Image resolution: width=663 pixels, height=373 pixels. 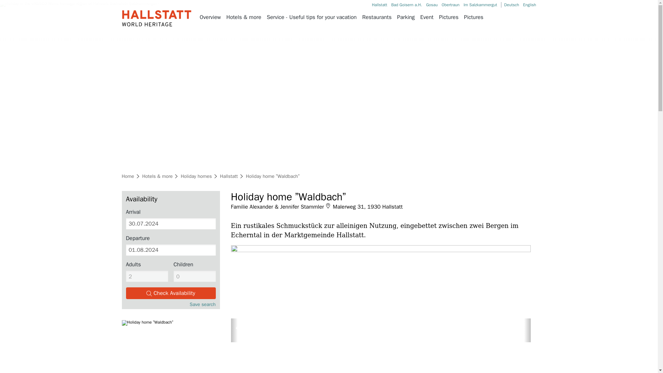 What do you see at coordinates (511, 5) in the screenshot?
I see `Deutsch` at bounding box center [511, 5].